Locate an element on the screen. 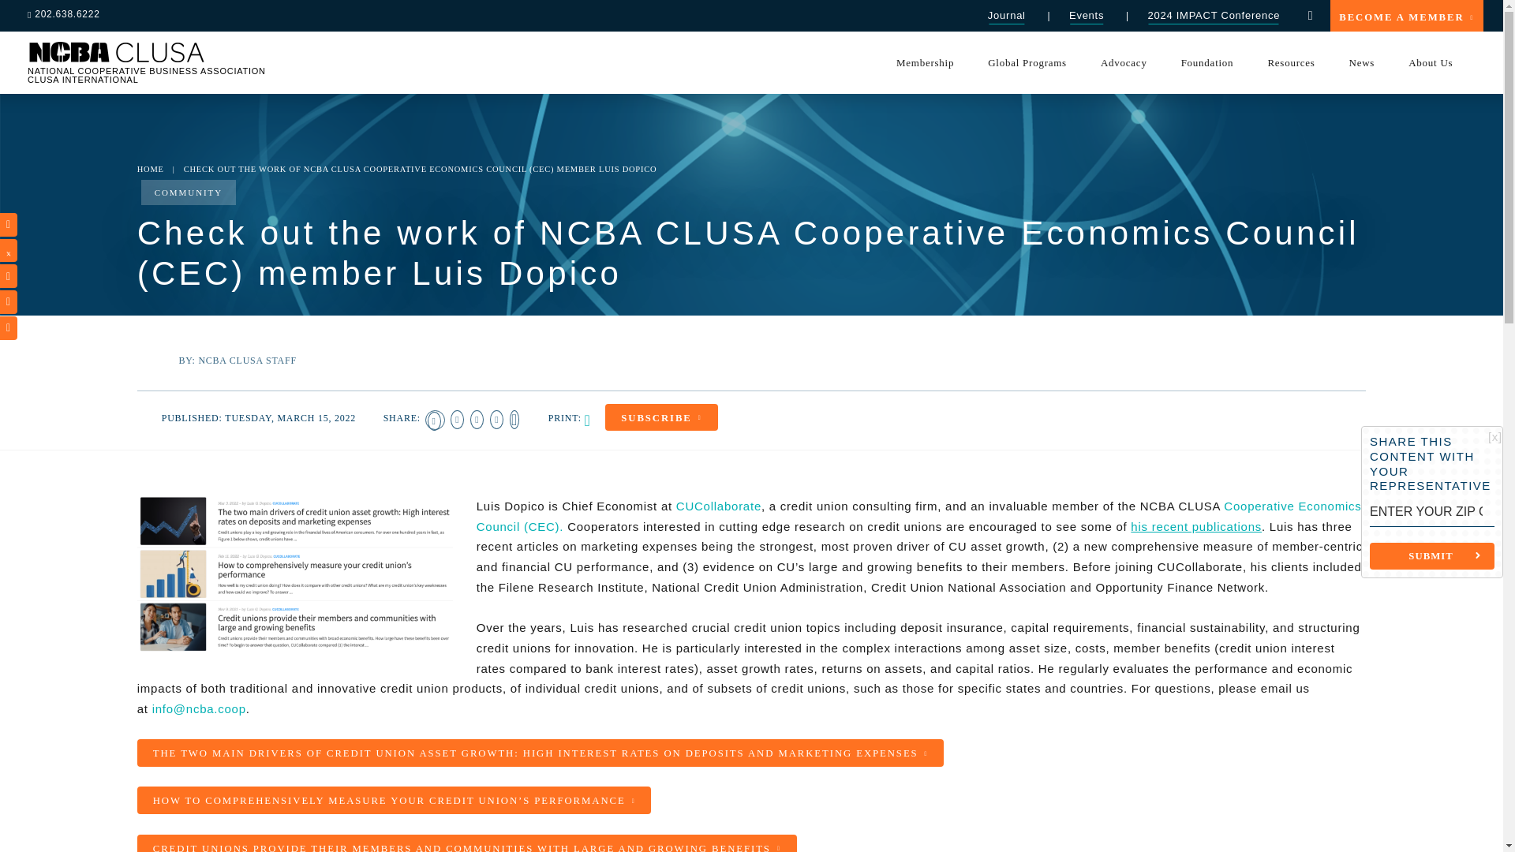  Submit is located at coordinates (1431, 555).